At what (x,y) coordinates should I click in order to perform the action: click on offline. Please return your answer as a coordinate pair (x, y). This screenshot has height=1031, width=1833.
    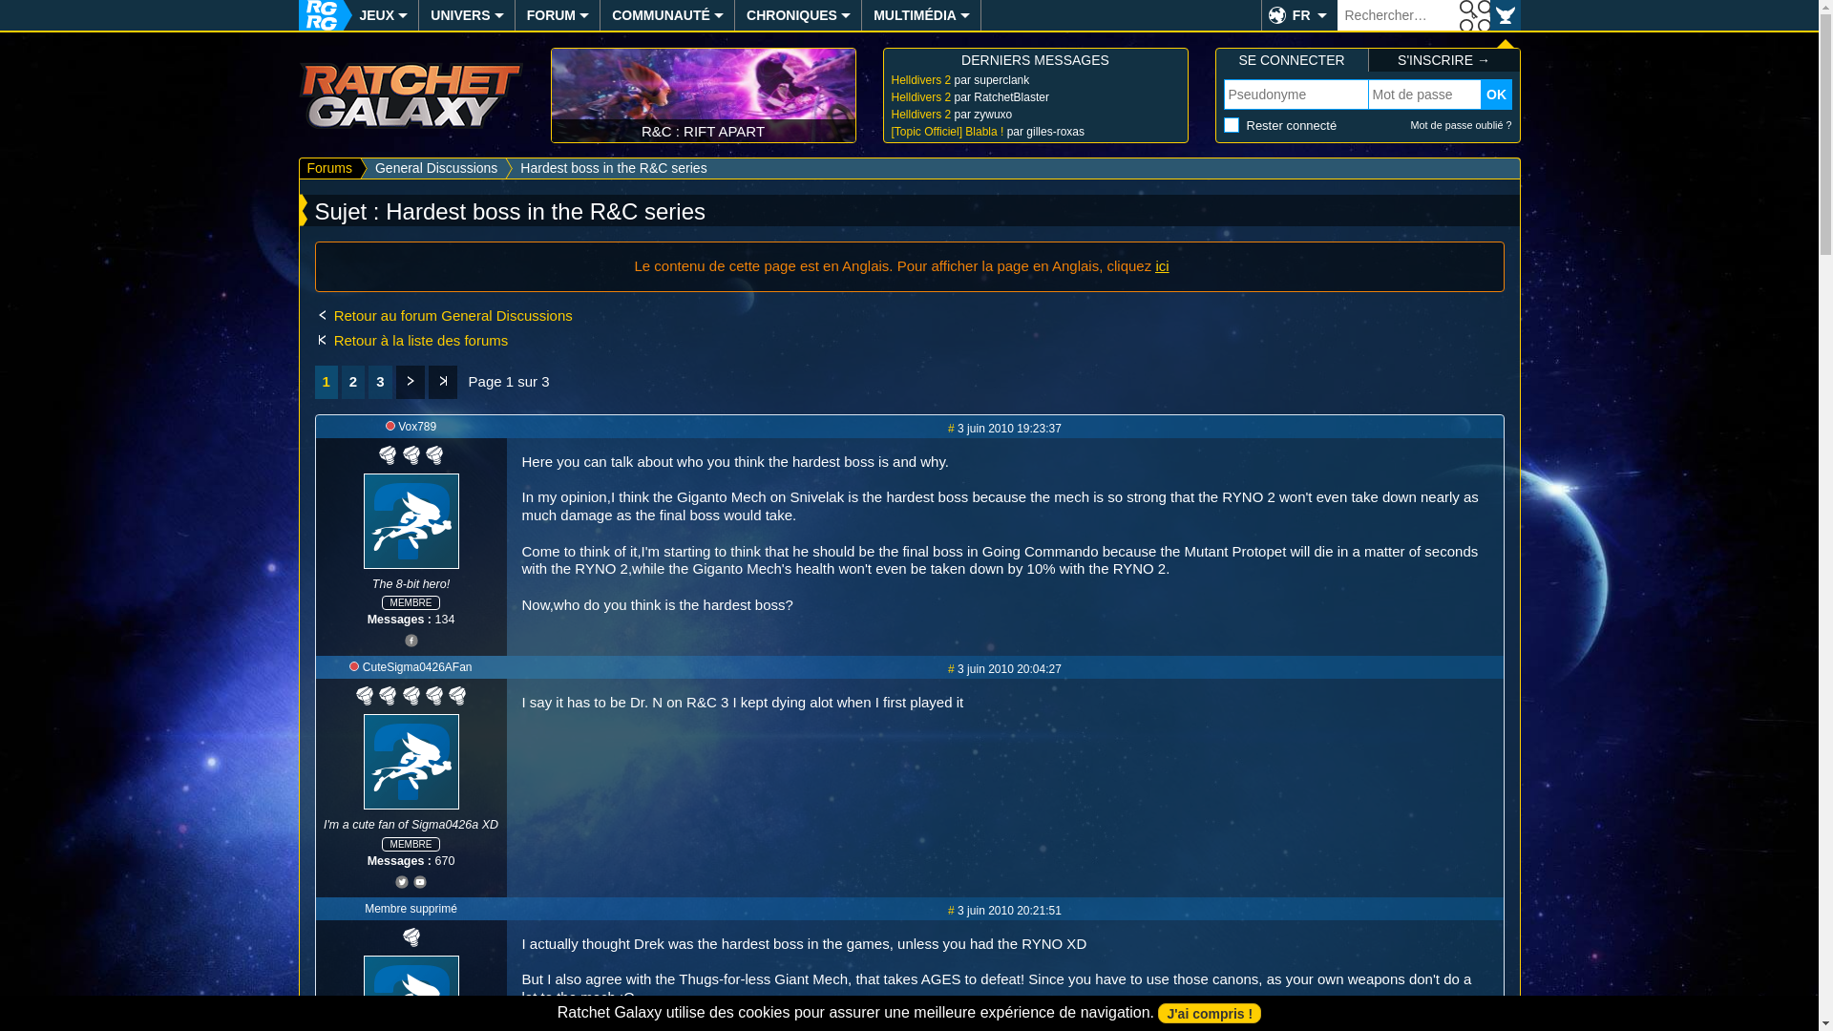
    Looking at the image, I should click on (390, 426).